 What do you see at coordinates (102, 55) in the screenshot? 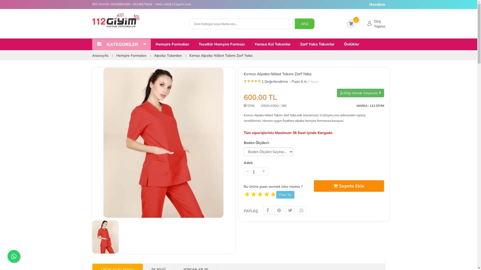
I see `Anasayfa` at bounding box center [102, 55].